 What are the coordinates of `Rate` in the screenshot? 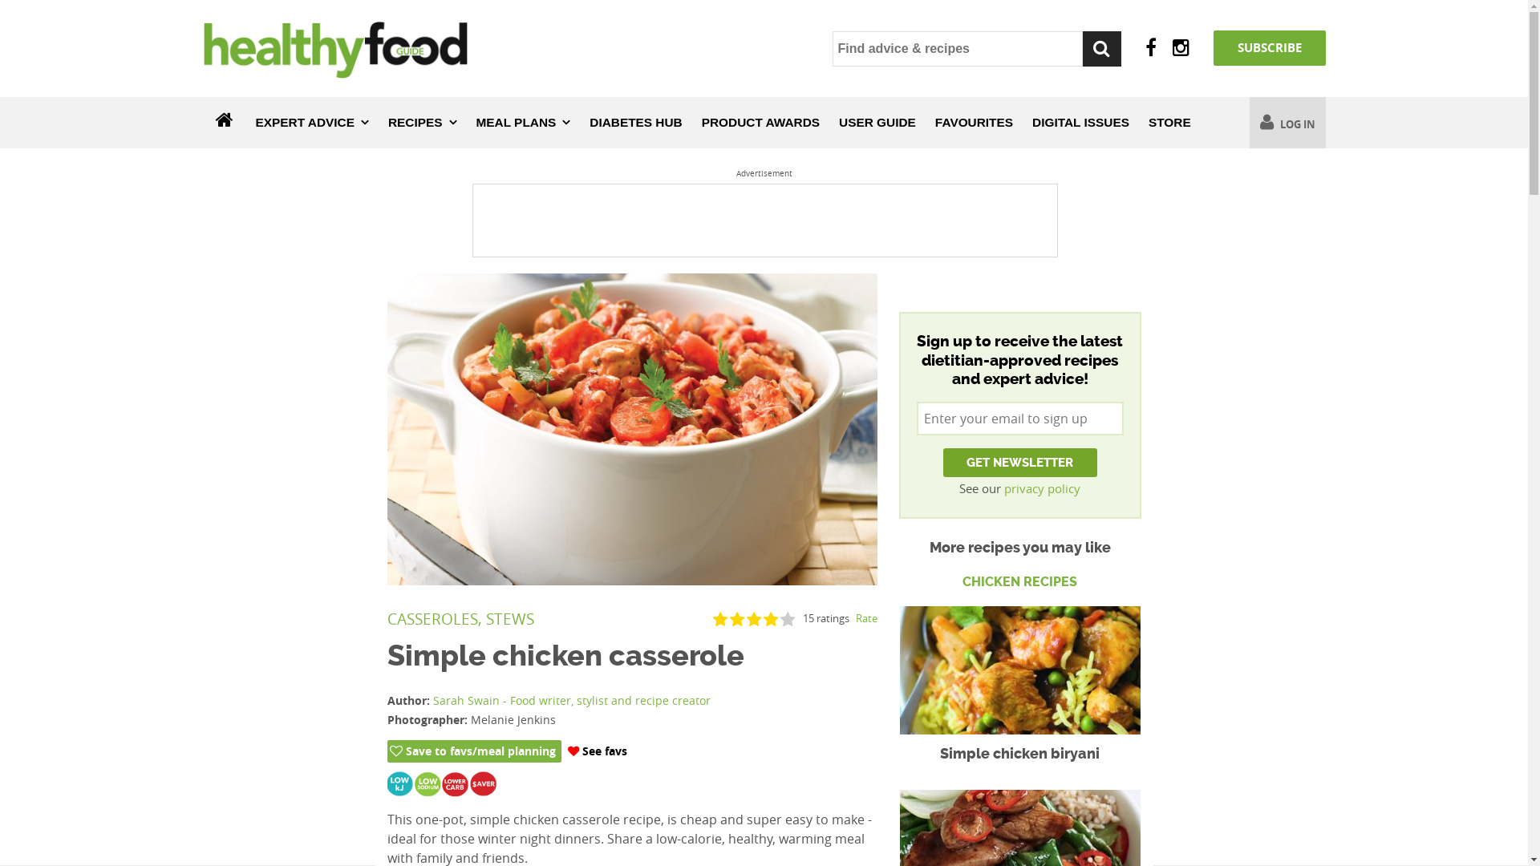 It's located at (863, 619).